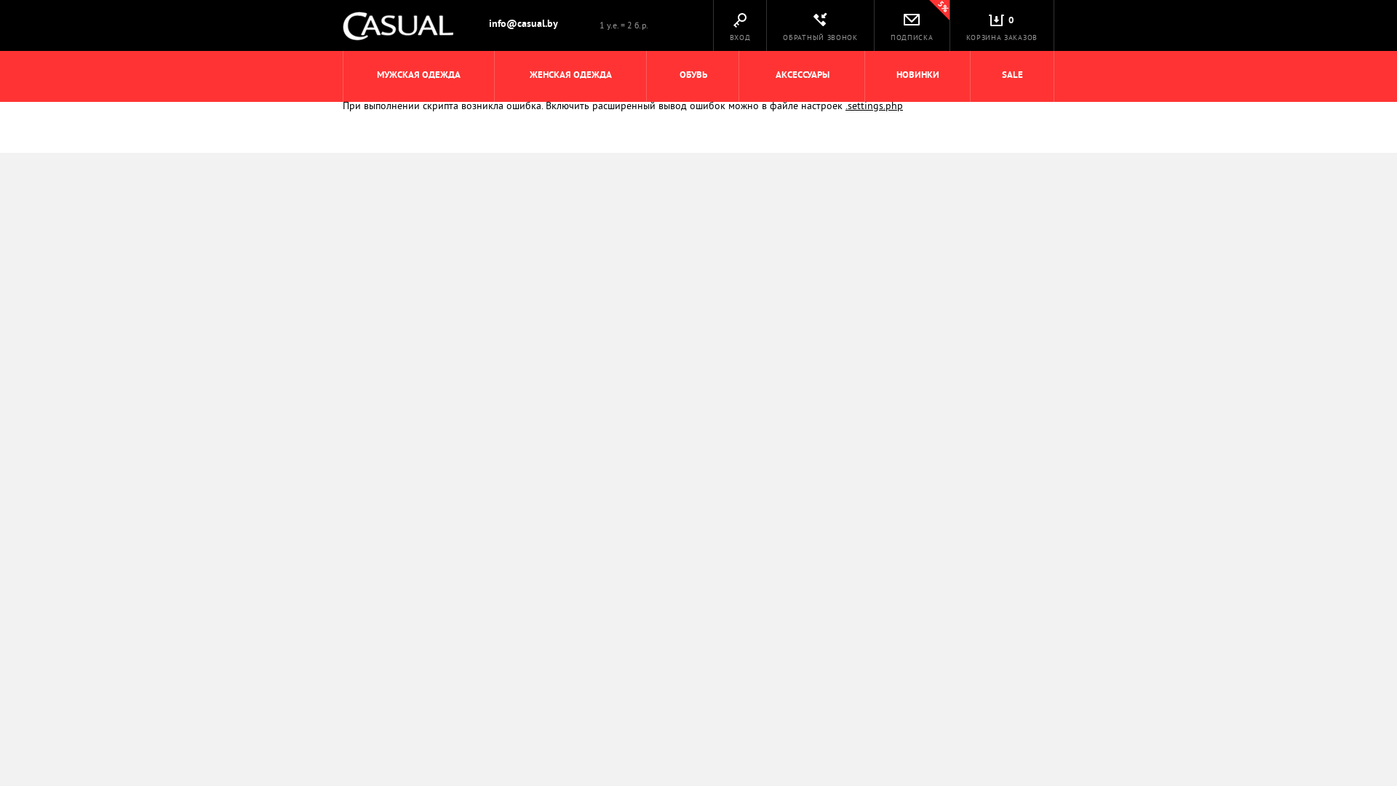 Image resolution: width=1397 pixels, height=786 pixels. What do you see at coordinates (875, 106) in the screenshot?
I see `.settings.php` at bounding box center [875, 106].